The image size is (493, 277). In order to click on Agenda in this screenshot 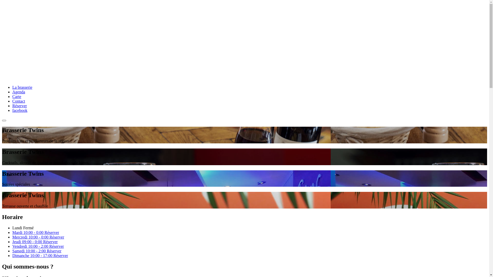, I will do `click(19, 92)`.